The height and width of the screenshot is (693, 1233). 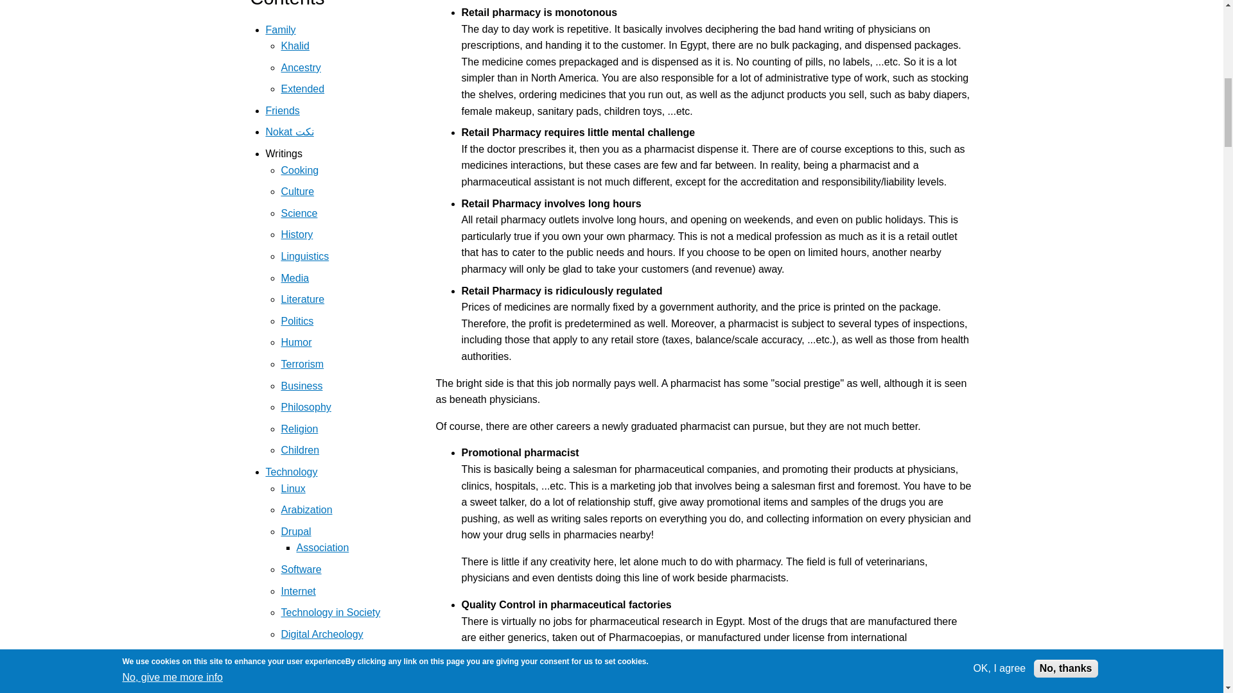 What do you see at coordinates (295, 45) in the screenshot?
I see `On Khalid Baheyeldin` at bounding box center [295, 45].